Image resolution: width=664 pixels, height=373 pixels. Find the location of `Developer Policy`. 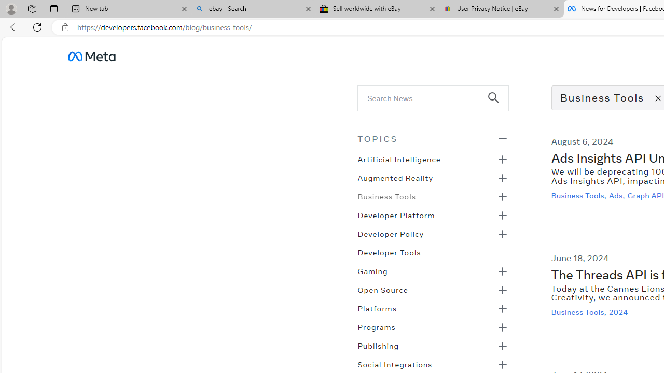

Developer Policy is located at coordinates (390, 233).